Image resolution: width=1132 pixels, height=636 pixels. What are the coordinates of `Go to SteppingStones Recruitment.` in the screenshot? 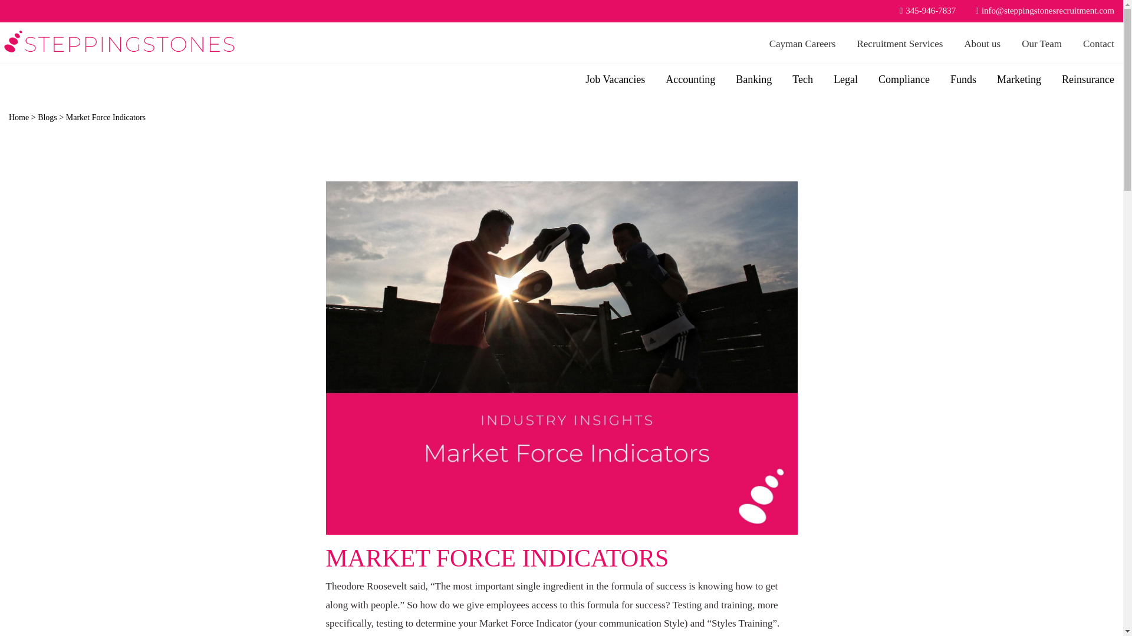 It's located at (19, 118).